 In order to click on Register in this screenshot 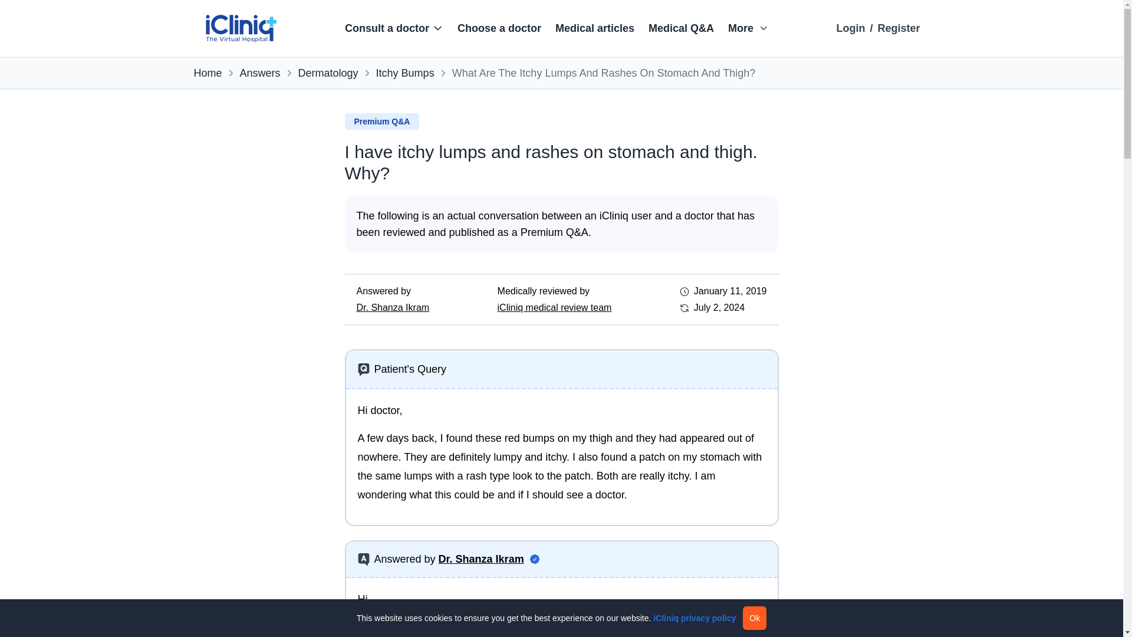, I will do `click(899, 28)`.